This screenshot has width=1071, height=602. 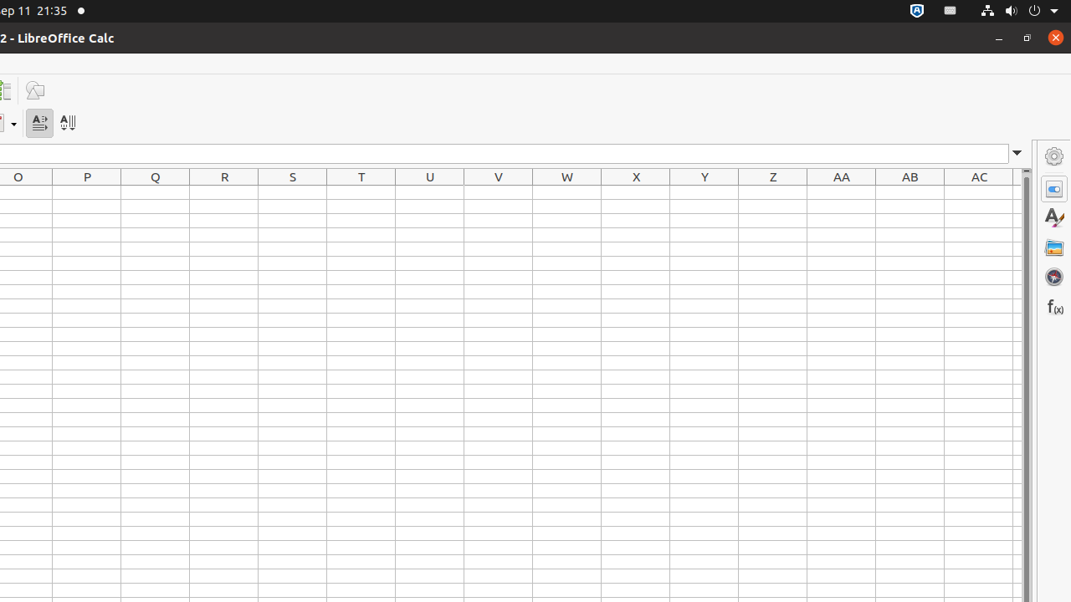 What do you see at coordinates (773, 192) in the screenshot?
I see `Z1` at bounding box center [773, 192].